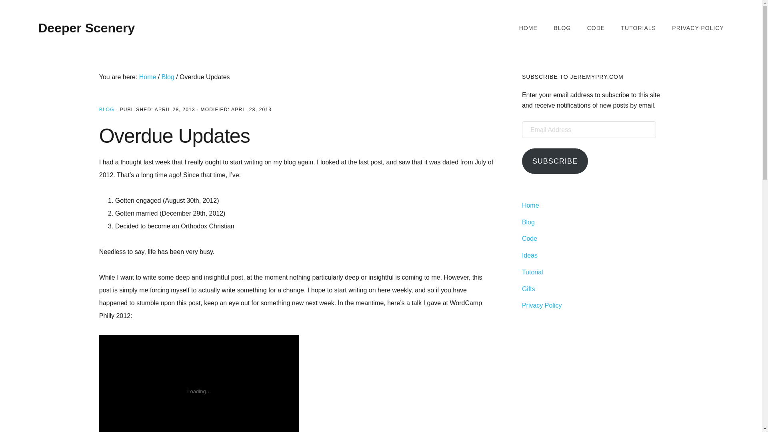 The width and height of the screenshot is (768, 432). I want to click on Code, so click(530, 238).